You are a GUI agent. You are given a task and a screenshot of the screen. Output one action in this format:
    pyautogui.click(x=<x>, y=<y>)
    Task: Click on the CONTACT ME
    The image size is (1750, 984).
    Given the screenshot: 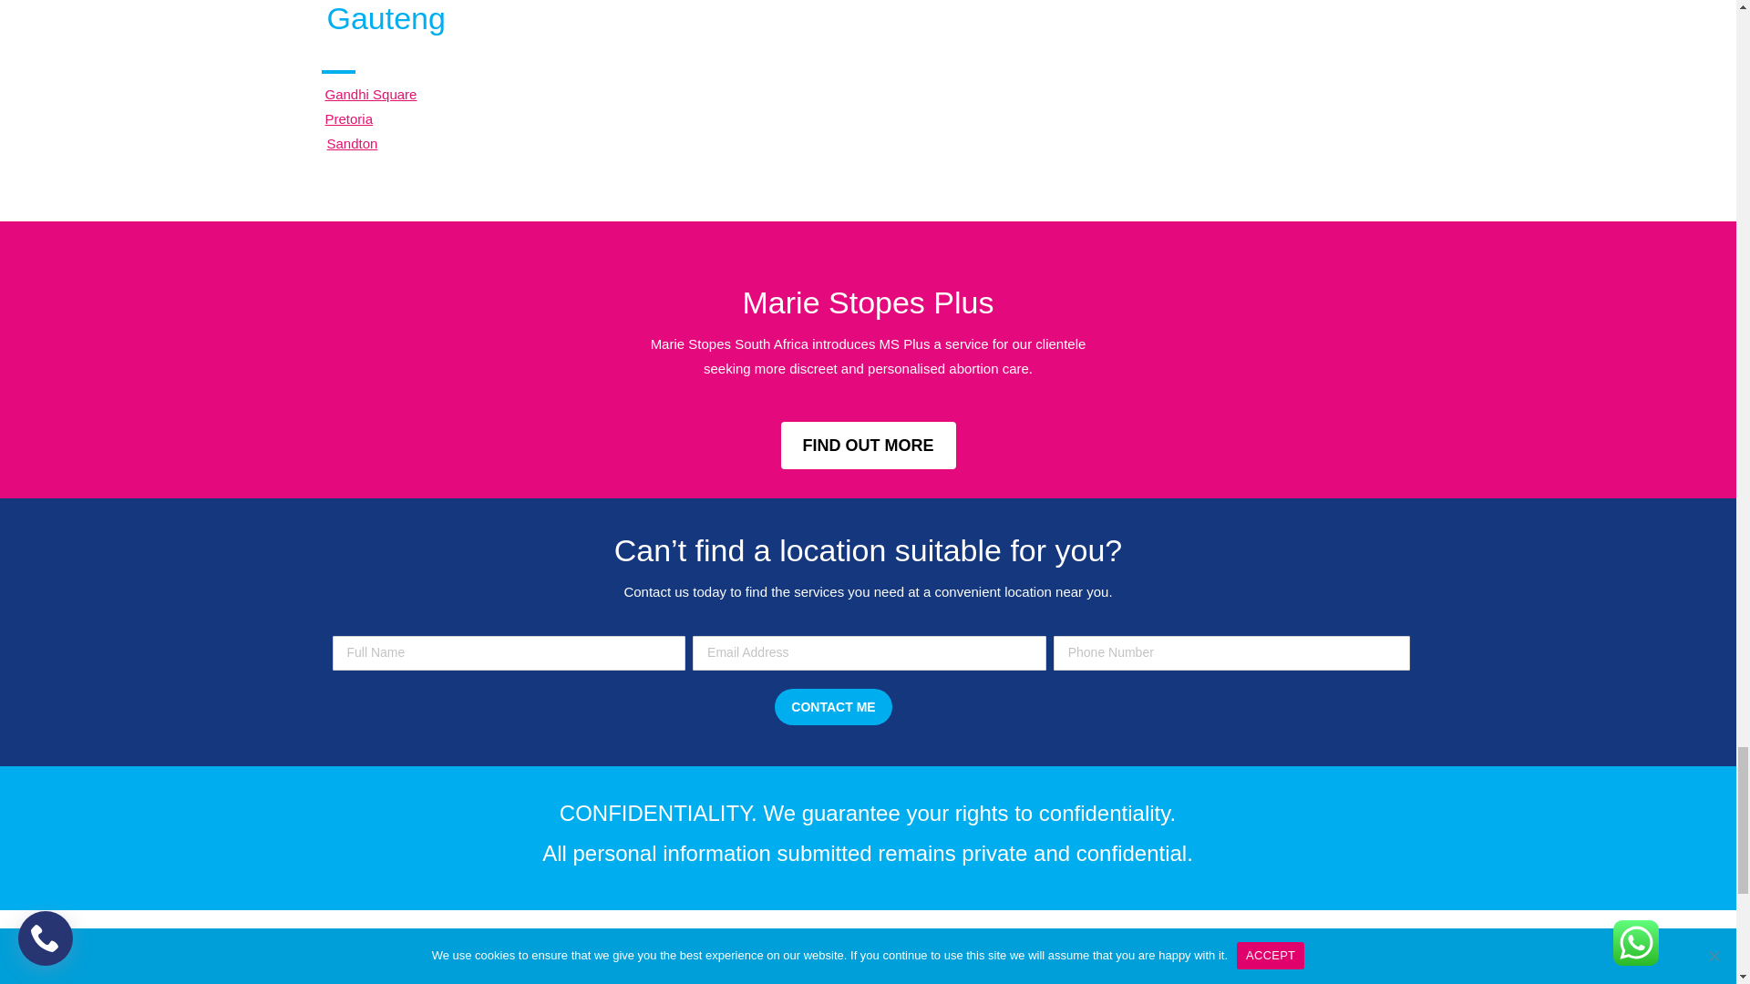 What is the action you would take?
    pyautogui.click(x=833, y=707)
    